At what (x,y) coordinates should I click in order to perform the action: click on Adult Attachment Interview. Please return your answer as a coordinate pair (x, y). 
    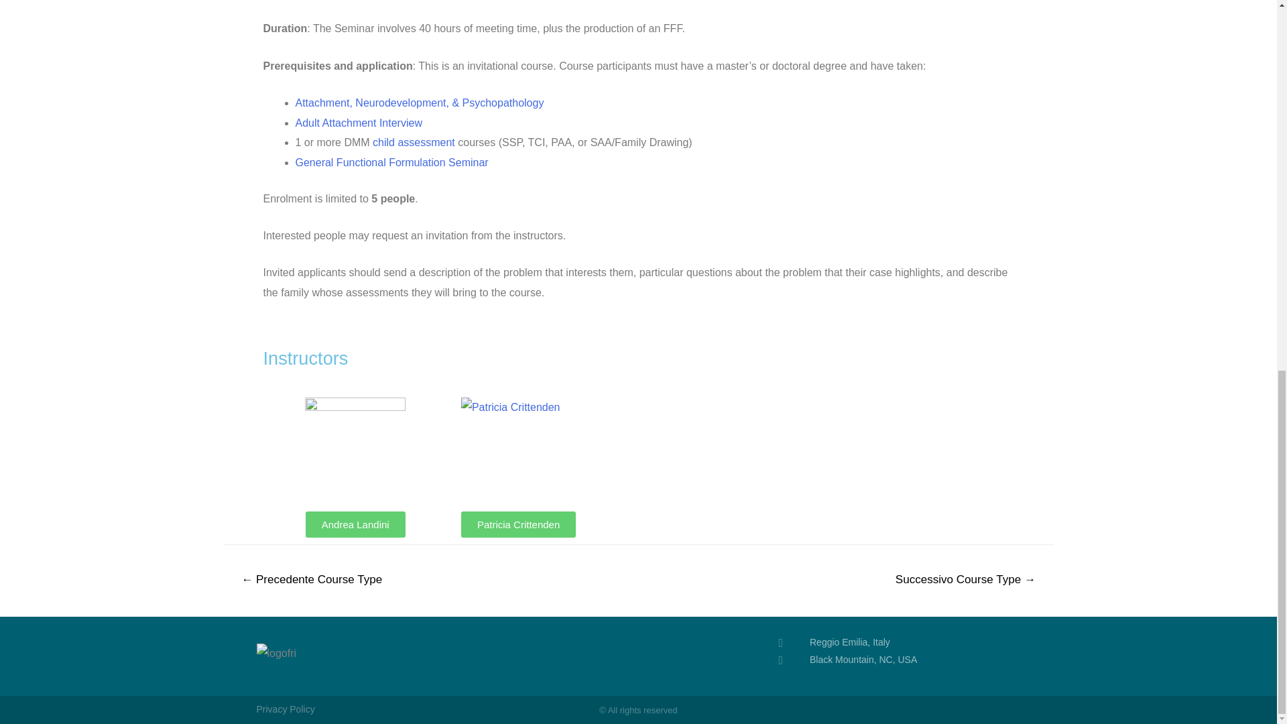
    Looking at the image, I should click on (358, 123).